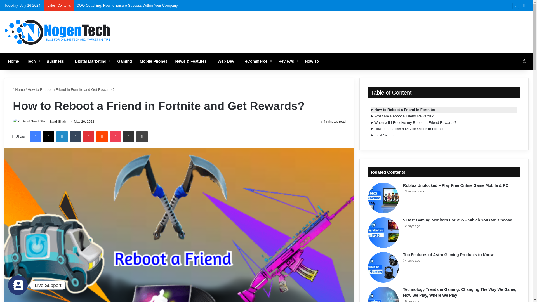 The width and height of the screenshot is (537, 302). I want to click on Mobile Phones, so click(153, 61).